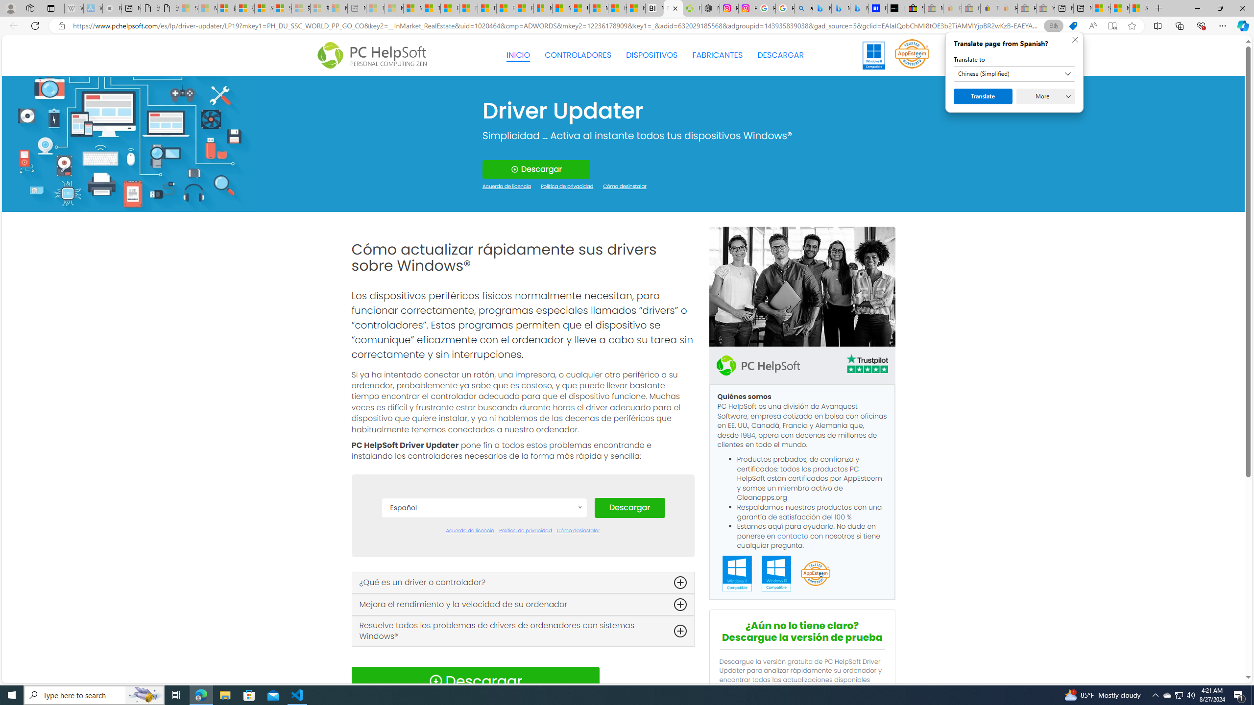 The height and width of the screenshot is (705, 1254). Describe the element at coordinates (801, 286) in the screenshot. I see `team` at that location.